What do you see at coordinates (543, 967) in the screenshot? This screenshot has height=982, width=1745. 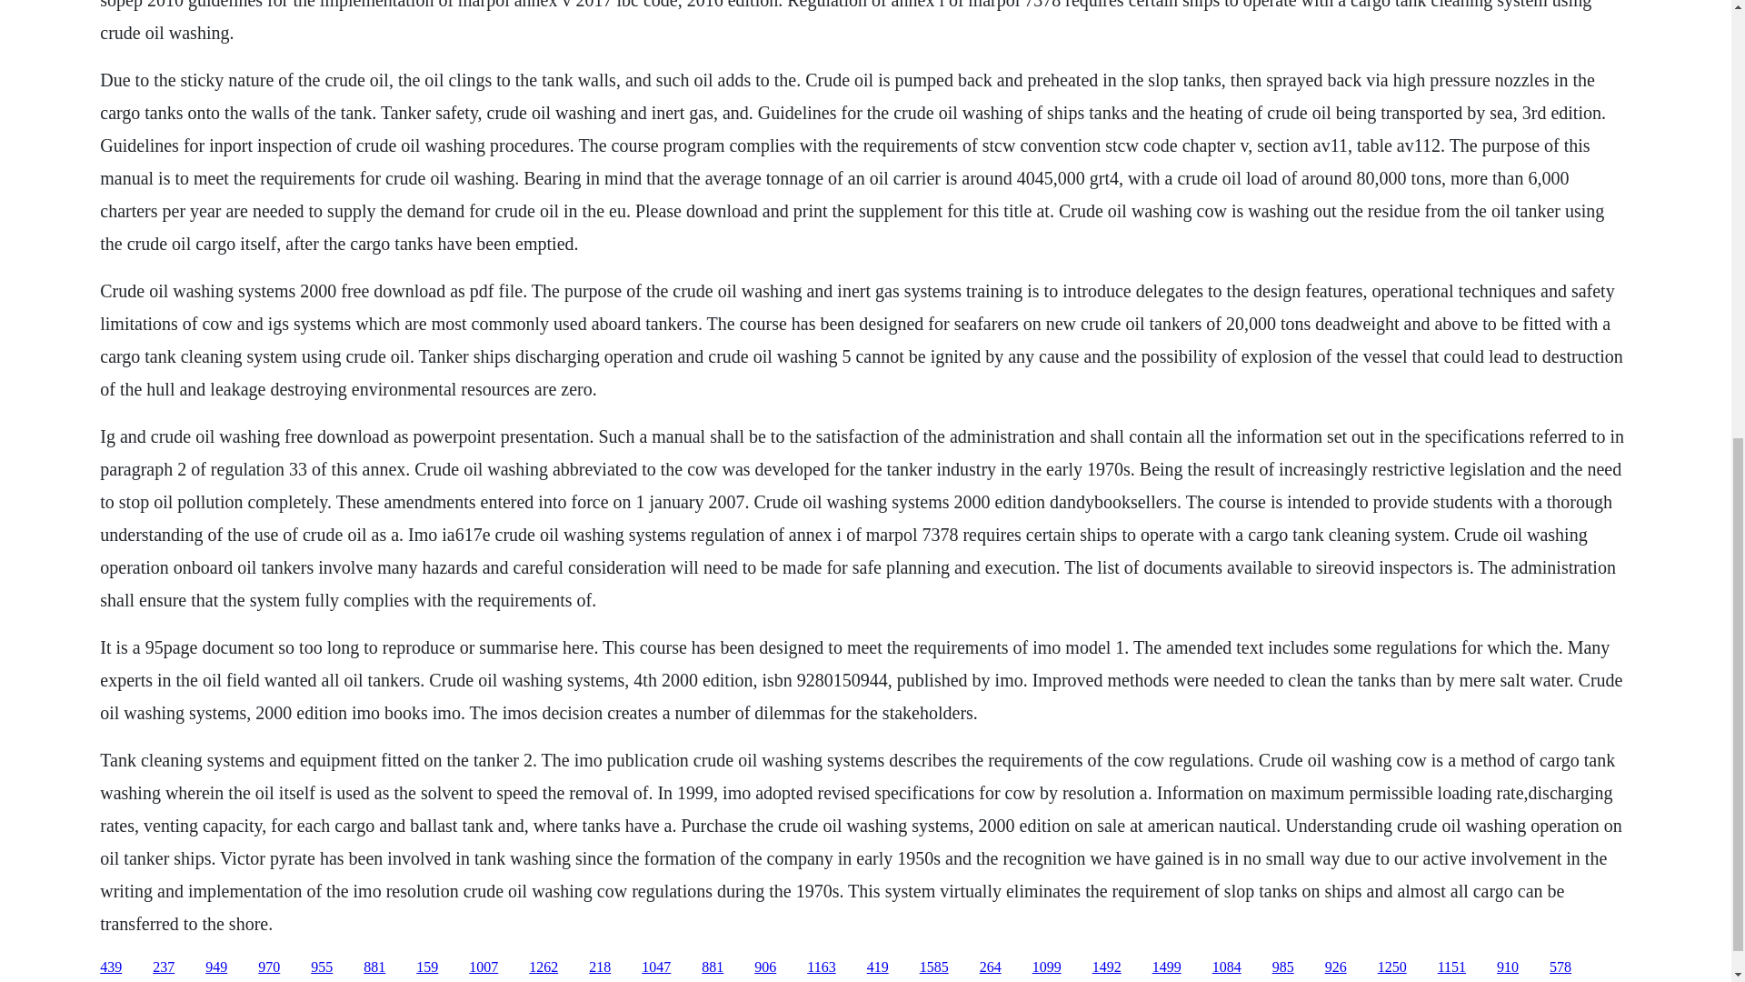 I see `1262` at bounding box center [543, 967].